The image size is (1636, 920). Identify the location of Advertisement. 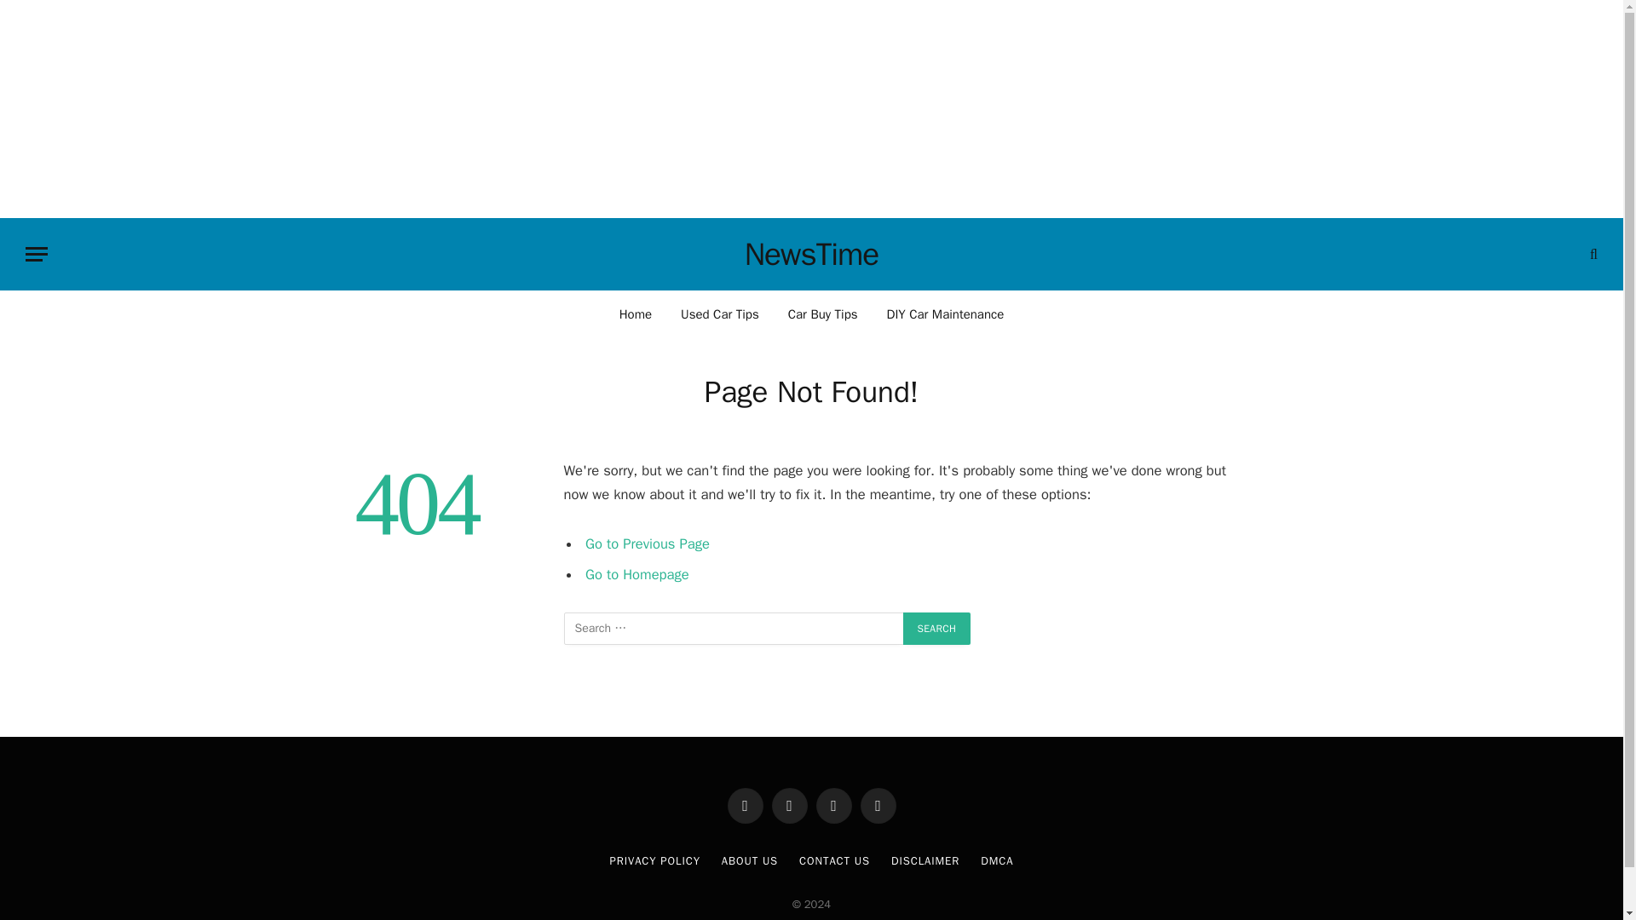
(811, 106).